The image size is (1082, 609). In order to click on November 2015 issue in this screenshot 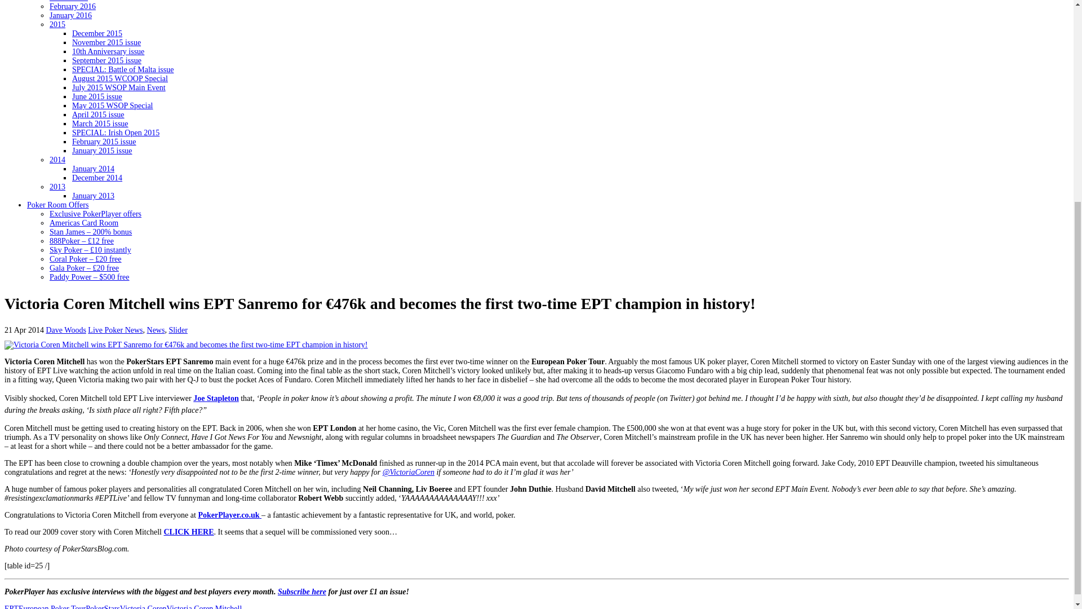, I will do `click(106, 43)`.